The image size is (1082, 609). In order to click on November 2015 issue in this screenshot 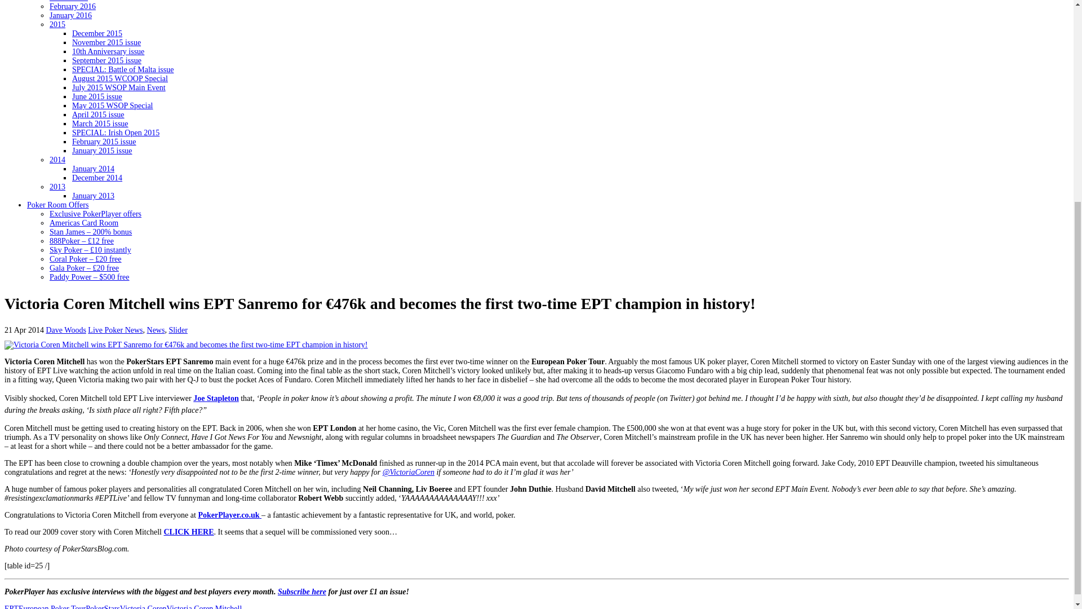, I will do `click(106, 43)`.